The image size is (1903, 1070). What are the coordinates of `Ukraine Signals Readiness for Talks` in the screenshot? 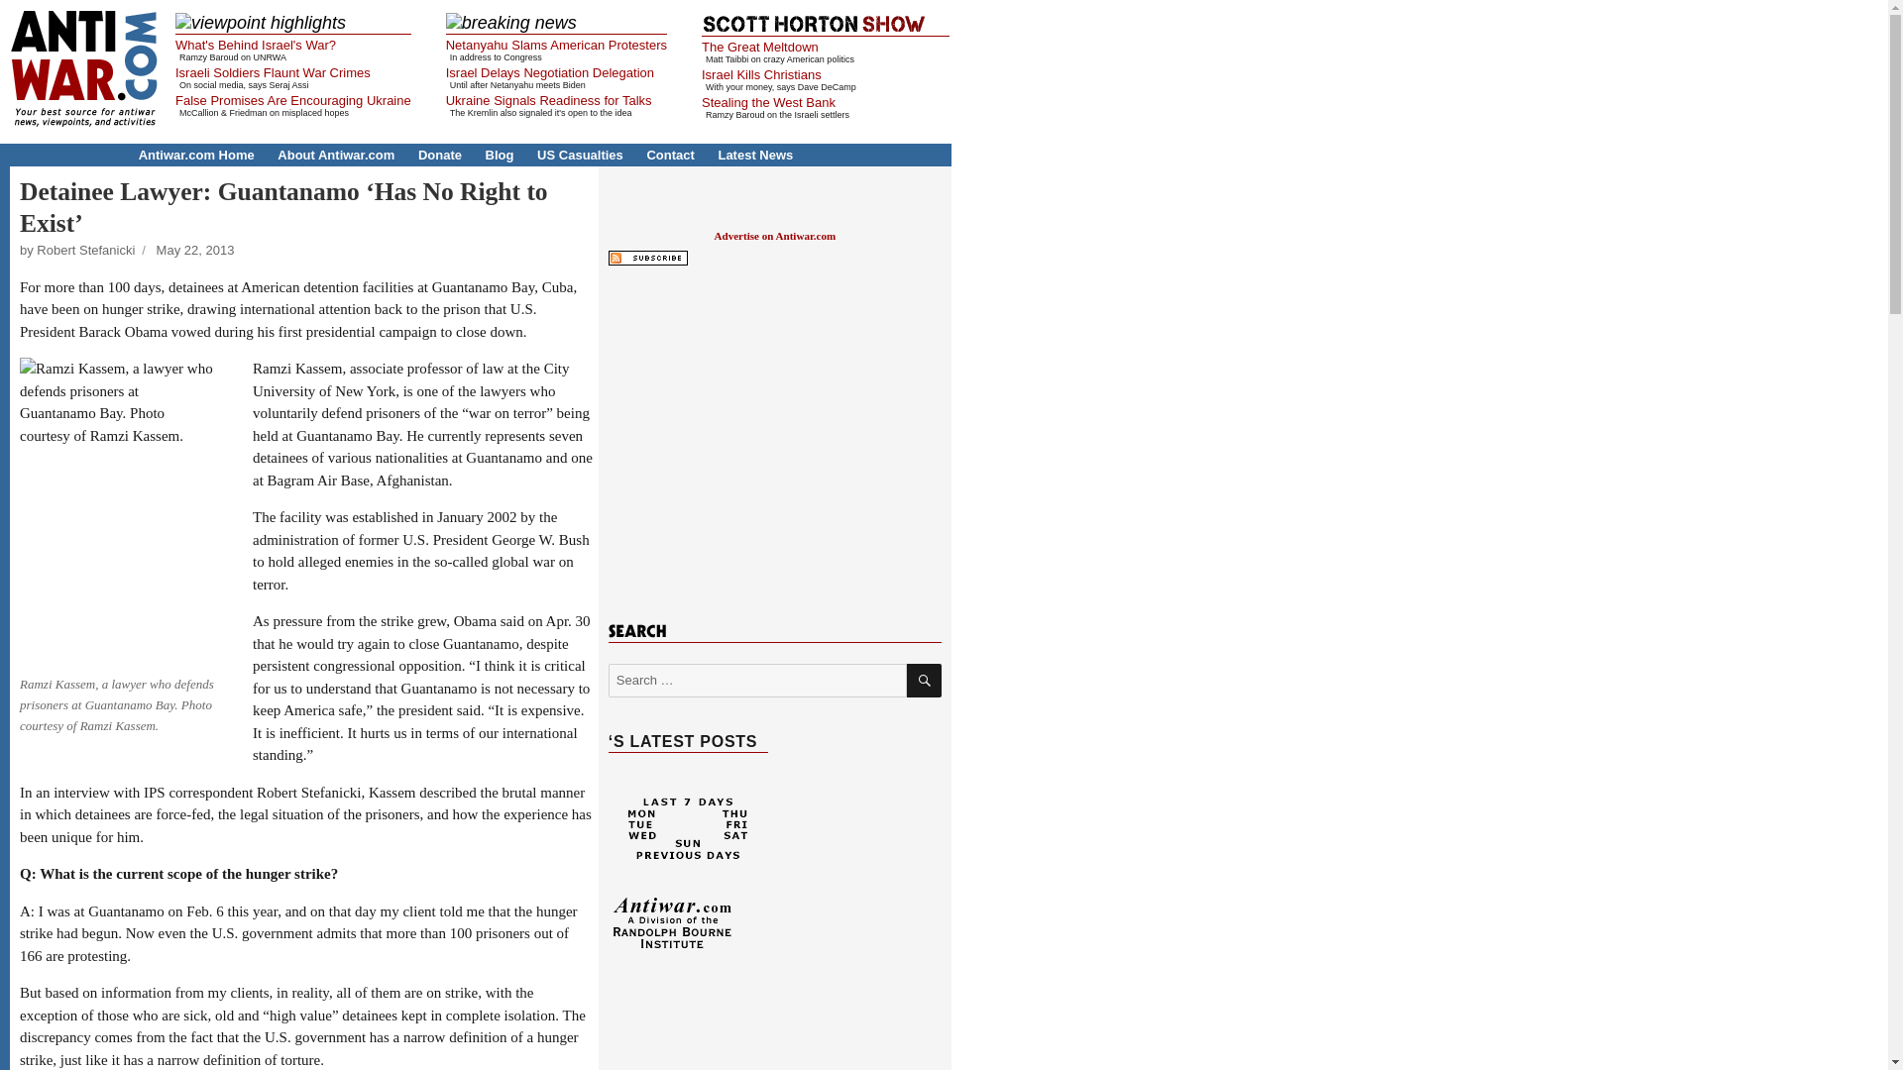 It's located at (549, 100).